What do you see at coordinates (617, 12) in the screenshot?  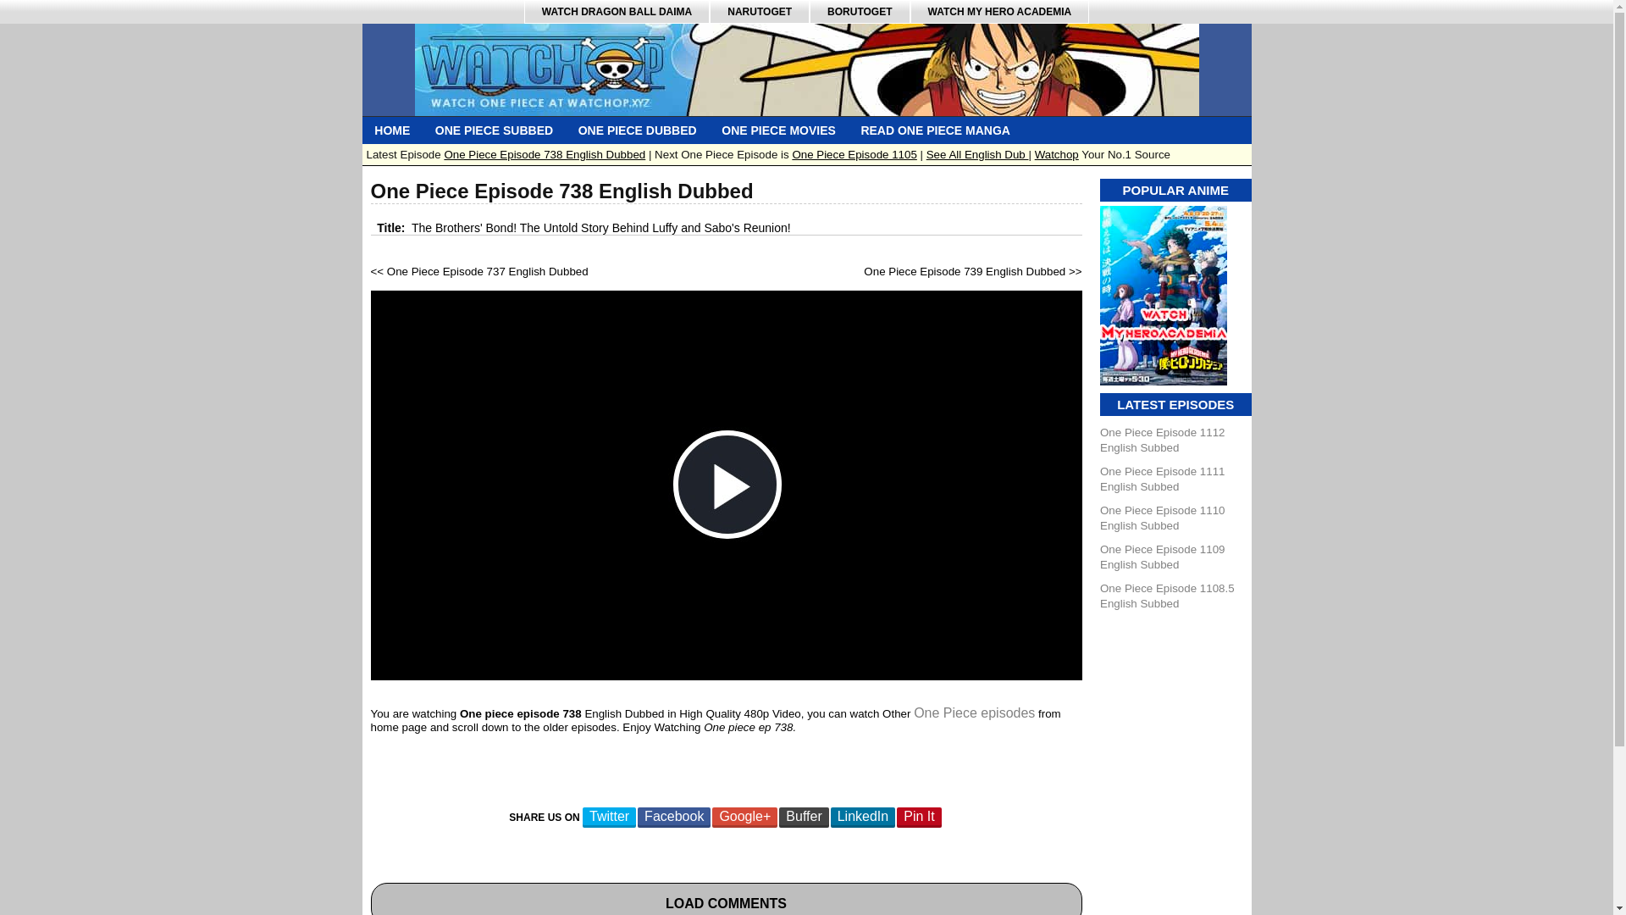 I see `WATCH DRAGON BALL DAIMA` at bounding box center [617, 12].